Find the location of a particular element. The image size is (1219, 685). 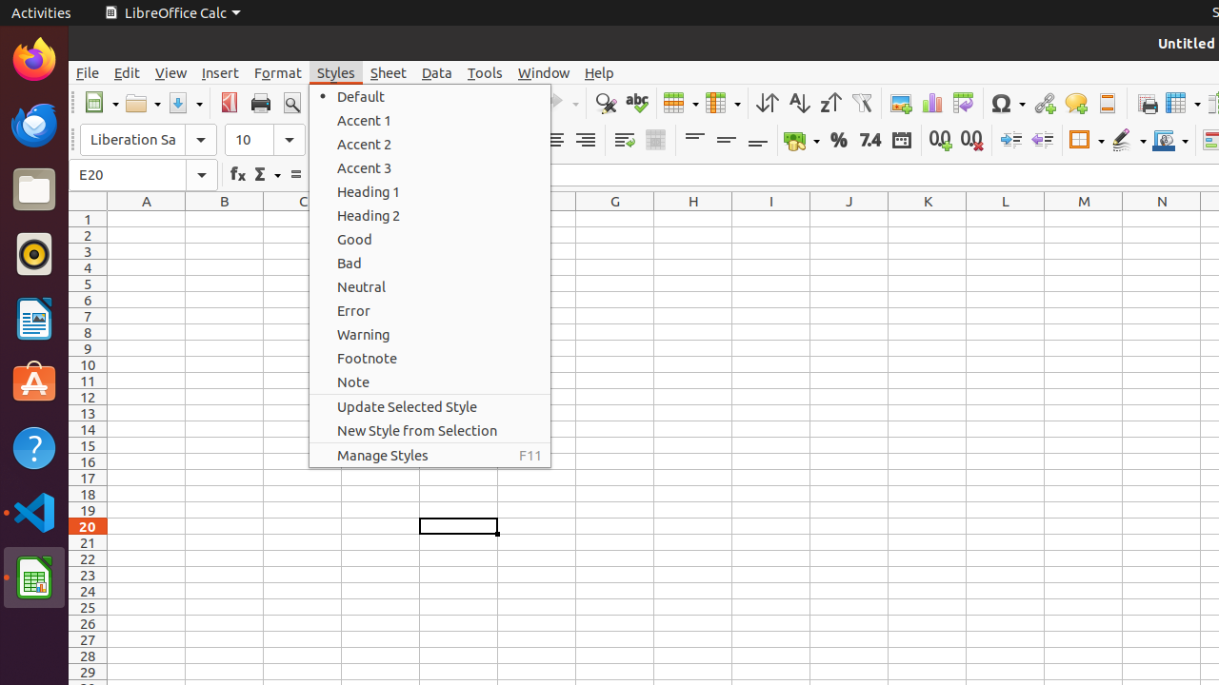

M1 is located at coordinates (1084, 219).